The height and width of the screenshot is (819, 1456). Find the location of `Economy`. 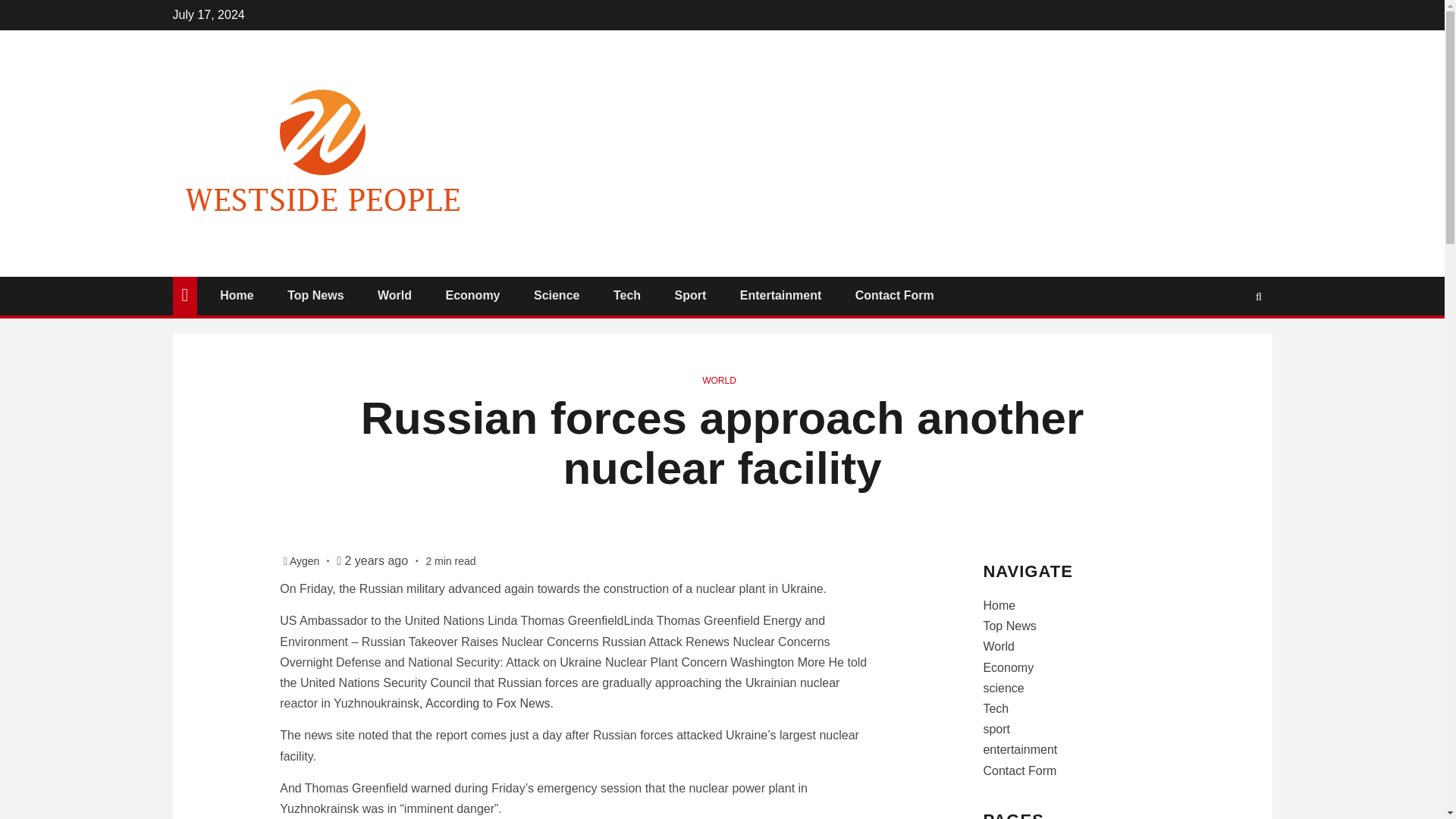

Economy is located at coordinates (472, 296).